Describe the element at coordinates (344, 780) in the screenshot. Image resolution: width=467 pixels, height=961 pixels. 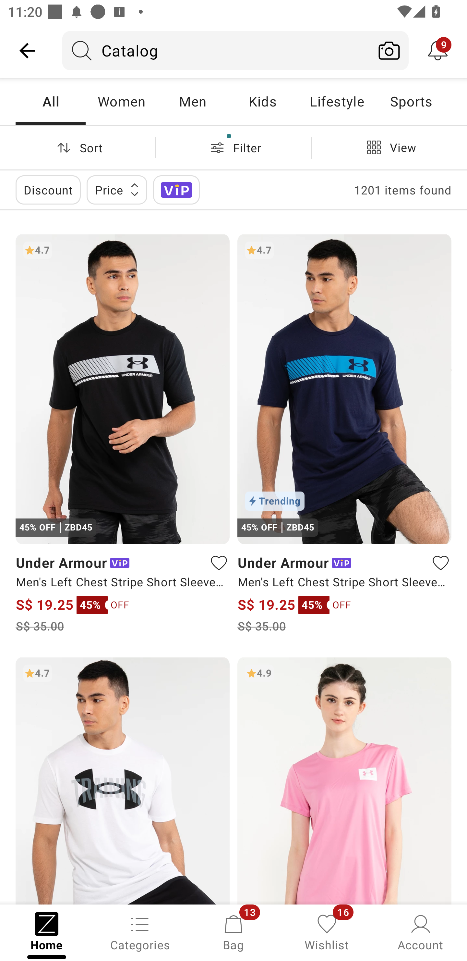
I see `4.9` at that location.